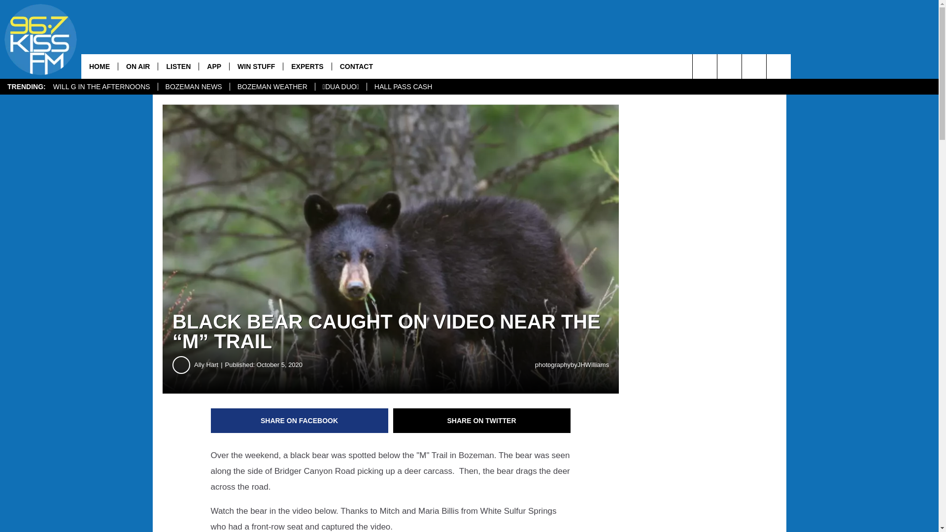 The image size is (946, 532). I want to click on EXPERTS, so click(307, 66).